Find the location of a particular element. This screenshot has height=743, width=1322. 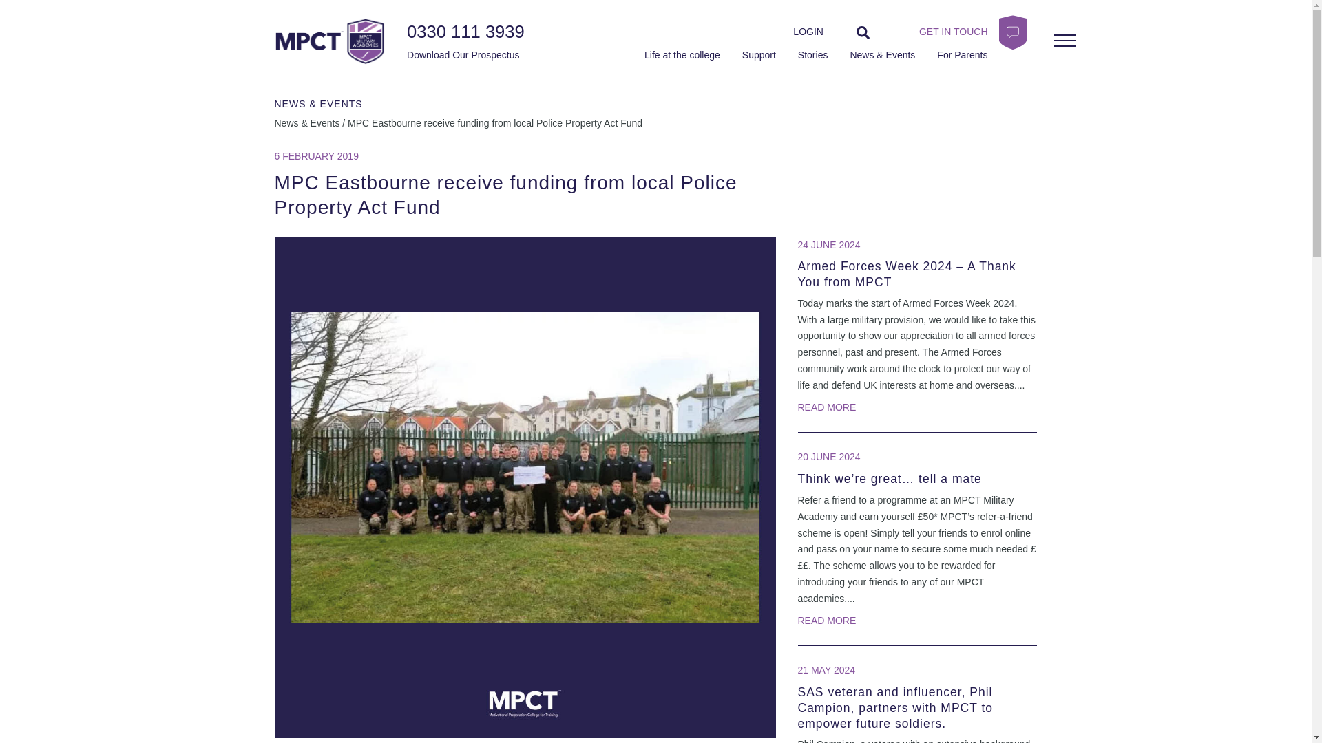

0330 111 3939 is located at coordinates (465, 32).